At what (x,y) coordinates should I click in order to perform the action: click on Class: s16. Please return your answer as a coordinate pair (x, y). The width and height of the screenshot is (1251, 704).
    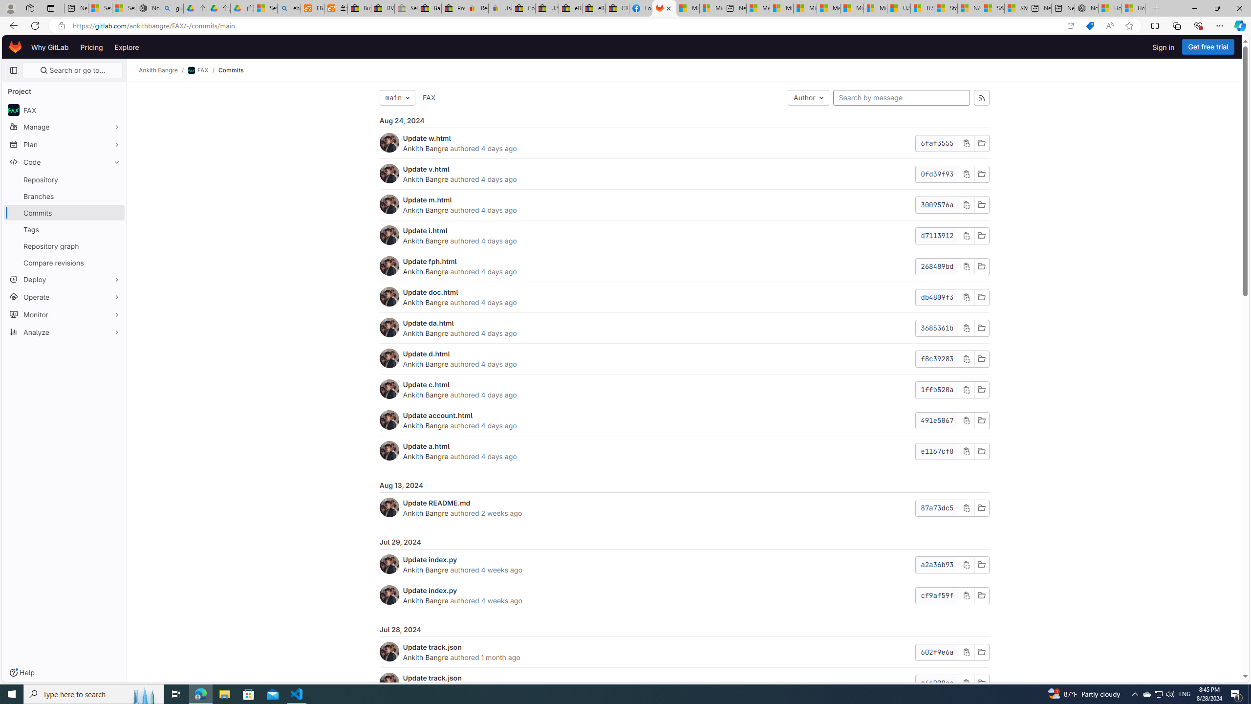
    Looking at the image, I should click on (981, 683).